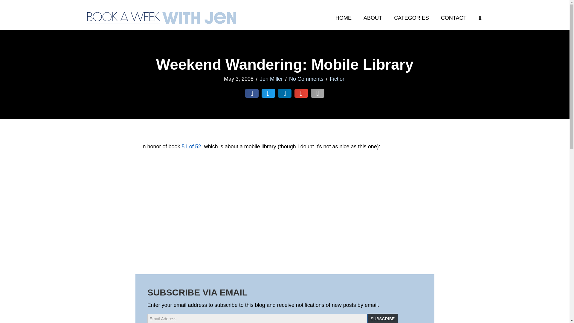 The height and width of the screenshot is (323, 574). What do you see at coordinates (411, 18) in the screenshot?
I see `CATEGORIES` at bounding box center [411, 18].